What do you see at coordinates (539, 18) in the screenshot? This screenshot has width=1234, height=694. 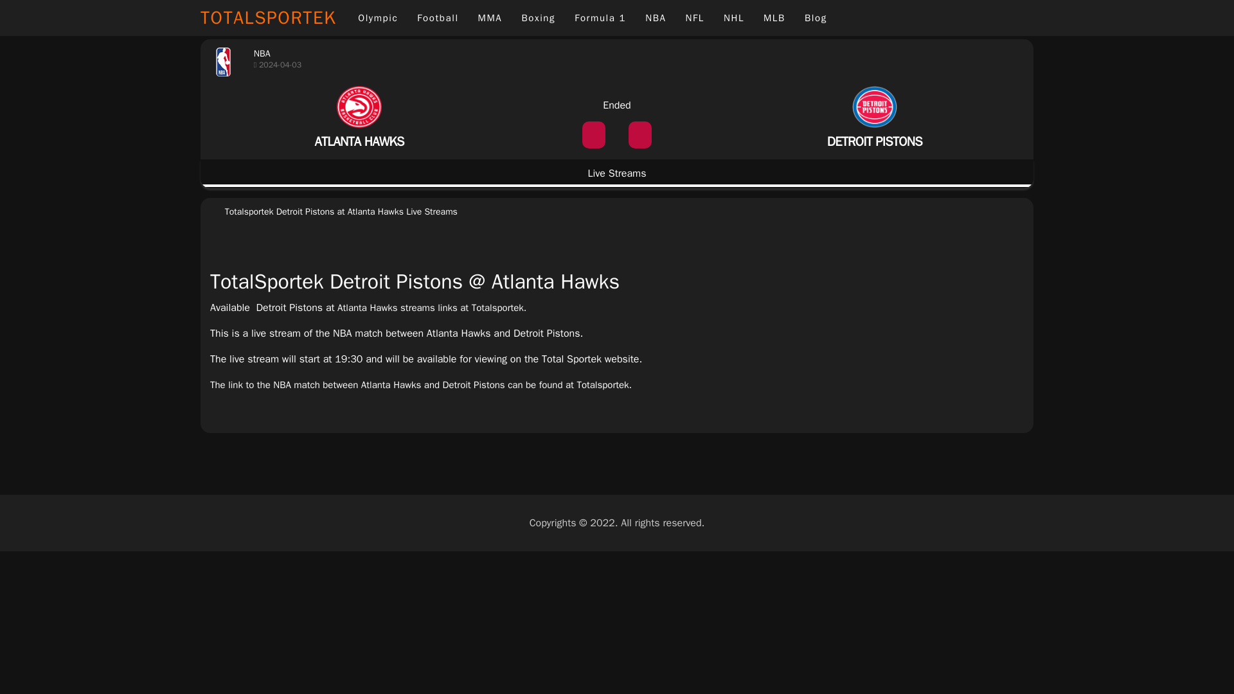 I see `Boxing` at bounding box center [539, 18].